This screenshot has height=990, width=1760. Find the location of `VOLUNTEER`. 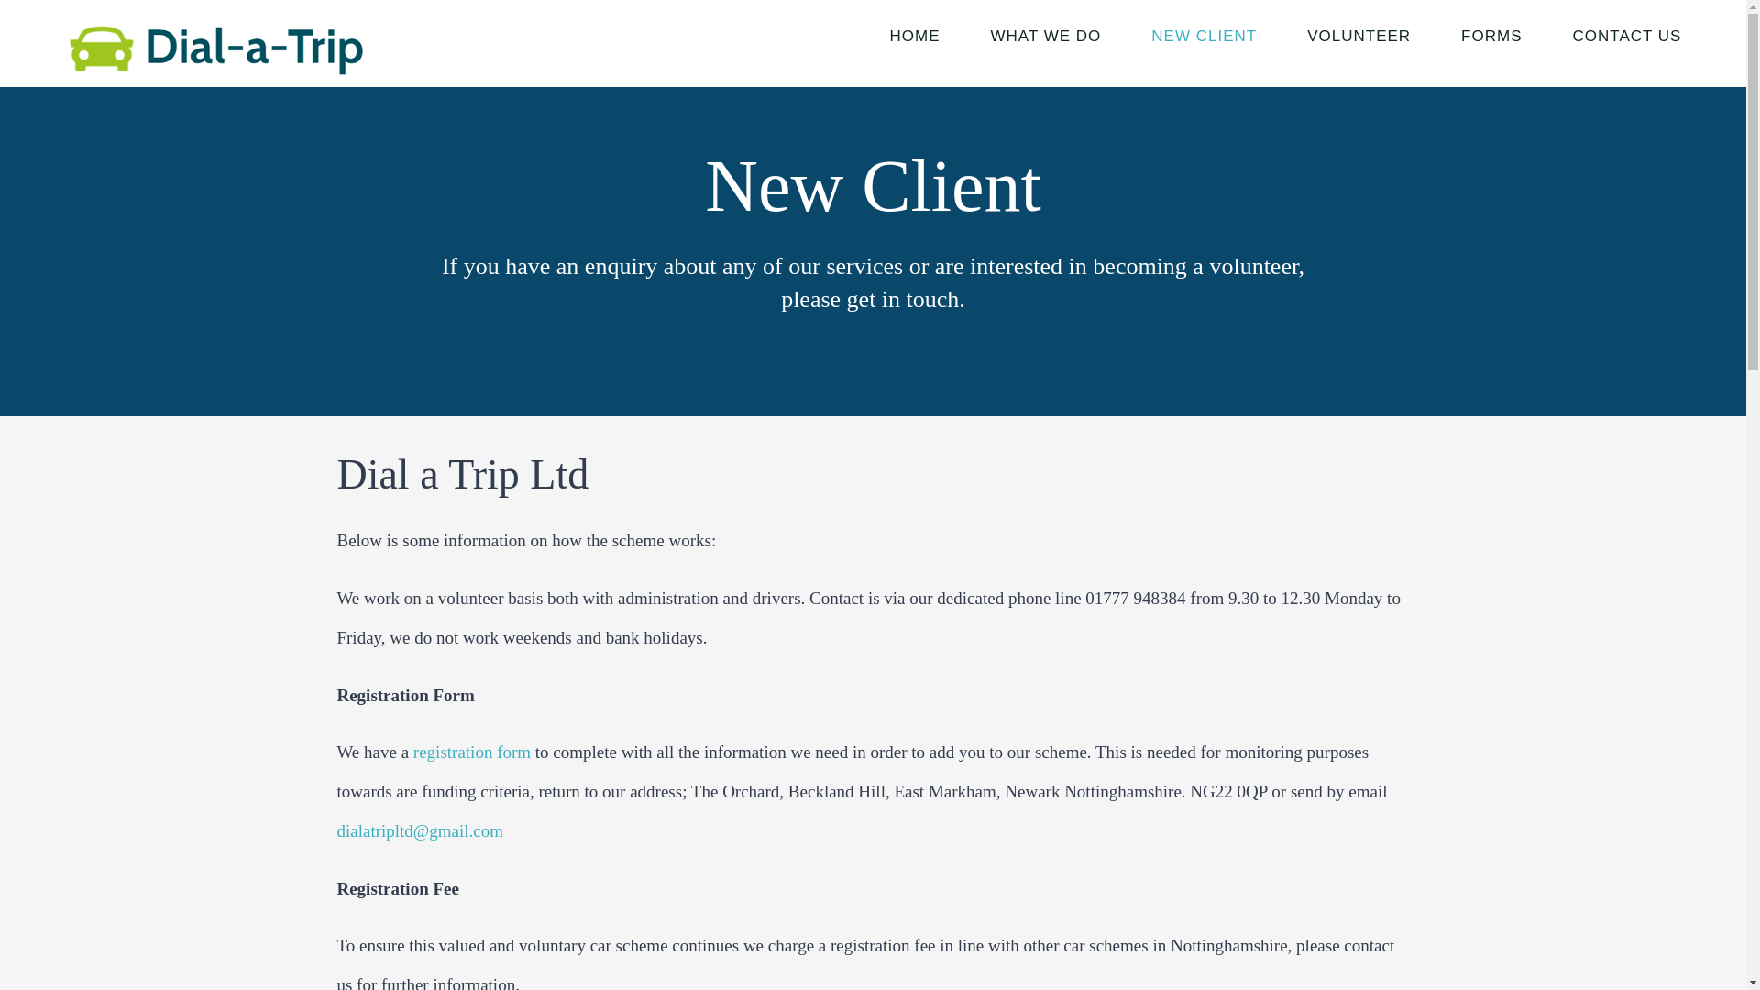

VOLUNTEER is located at coordinates (1358, 36).